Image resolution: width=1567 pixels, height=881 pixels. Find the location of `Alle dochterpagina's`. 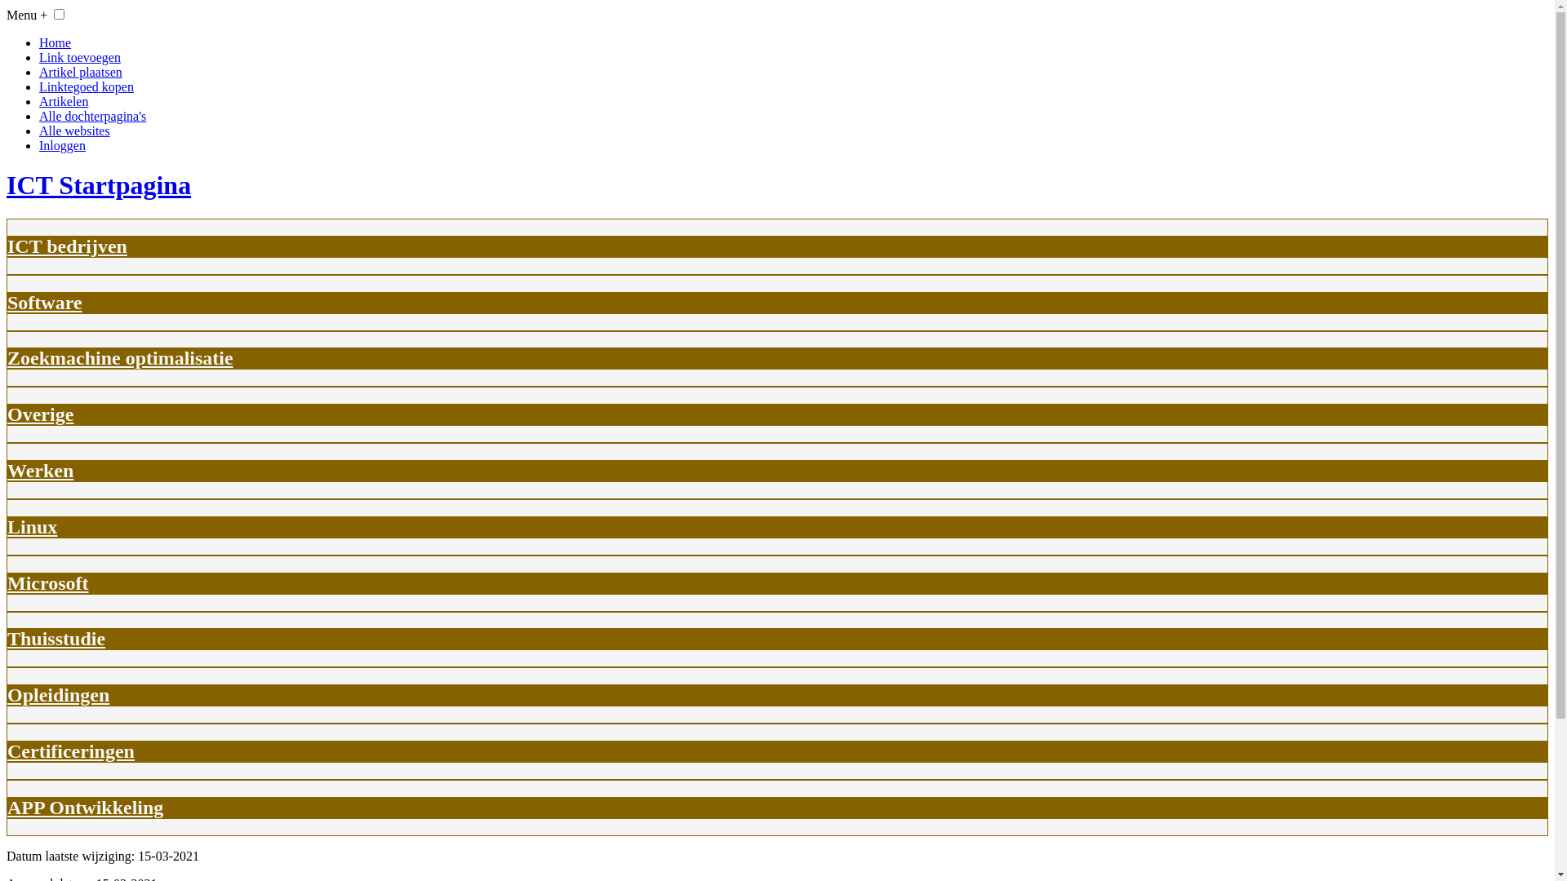

Alle dochterpagina's is located at coordinates (93, 116).